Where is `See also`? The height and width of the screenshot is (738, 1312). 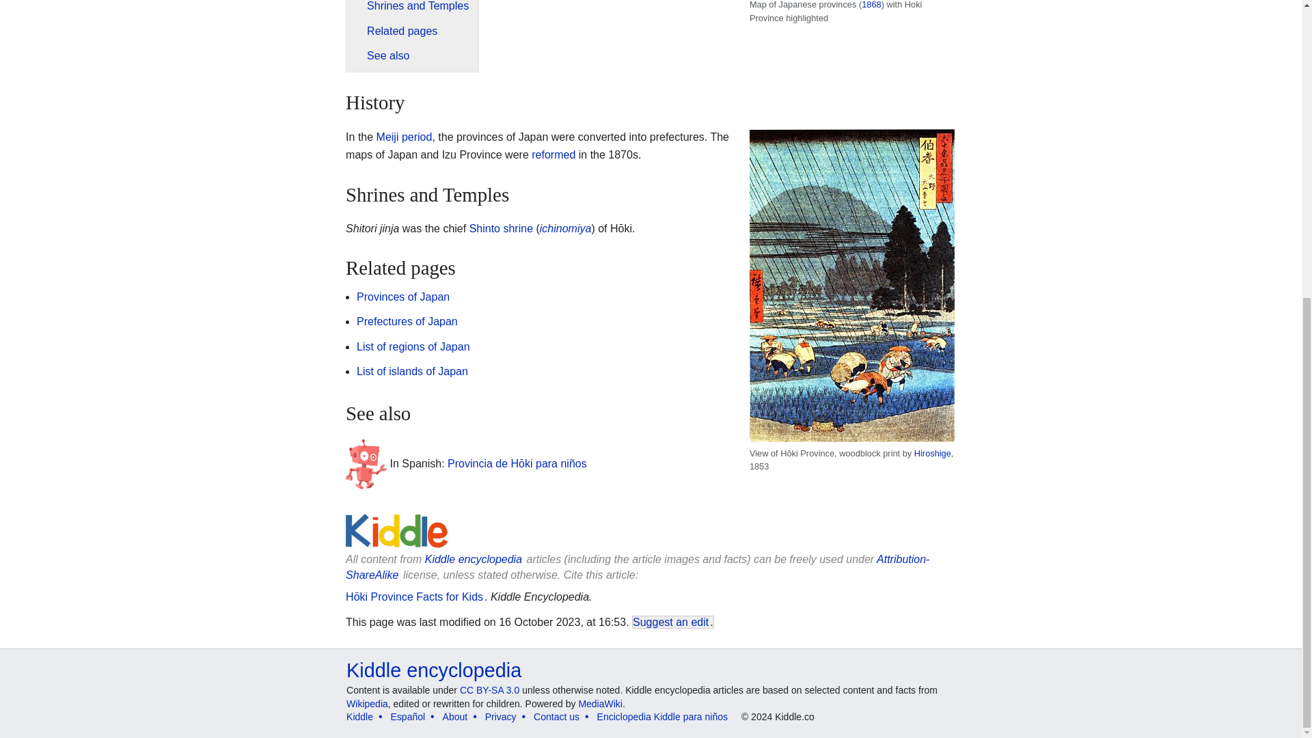
See also is located at coordinates (388, 55).